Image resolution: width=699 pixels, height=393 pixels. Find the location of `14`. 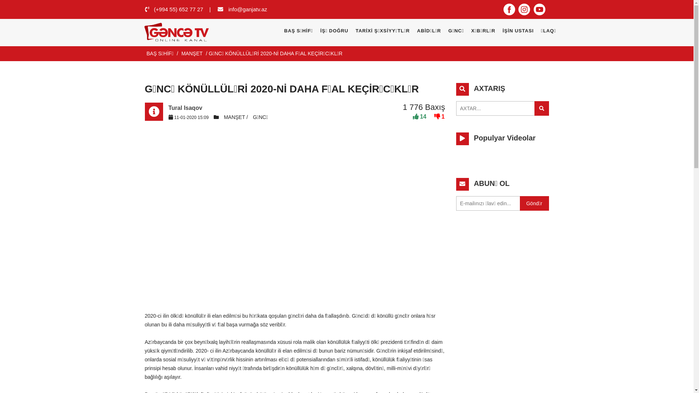

14 is located at coordinates (419, 117).